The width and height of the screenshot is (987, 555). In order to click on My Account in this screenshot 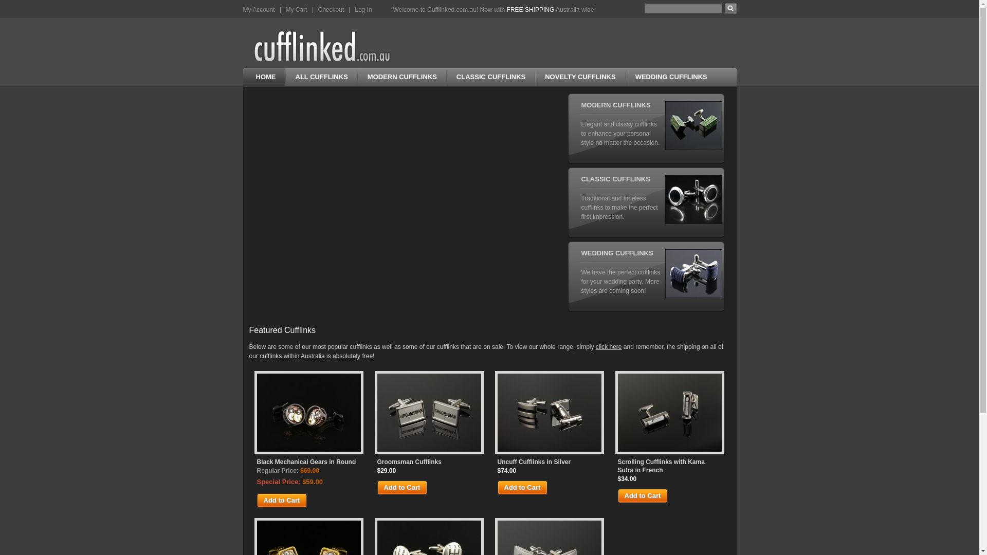, I will do `click(259, 10)`.